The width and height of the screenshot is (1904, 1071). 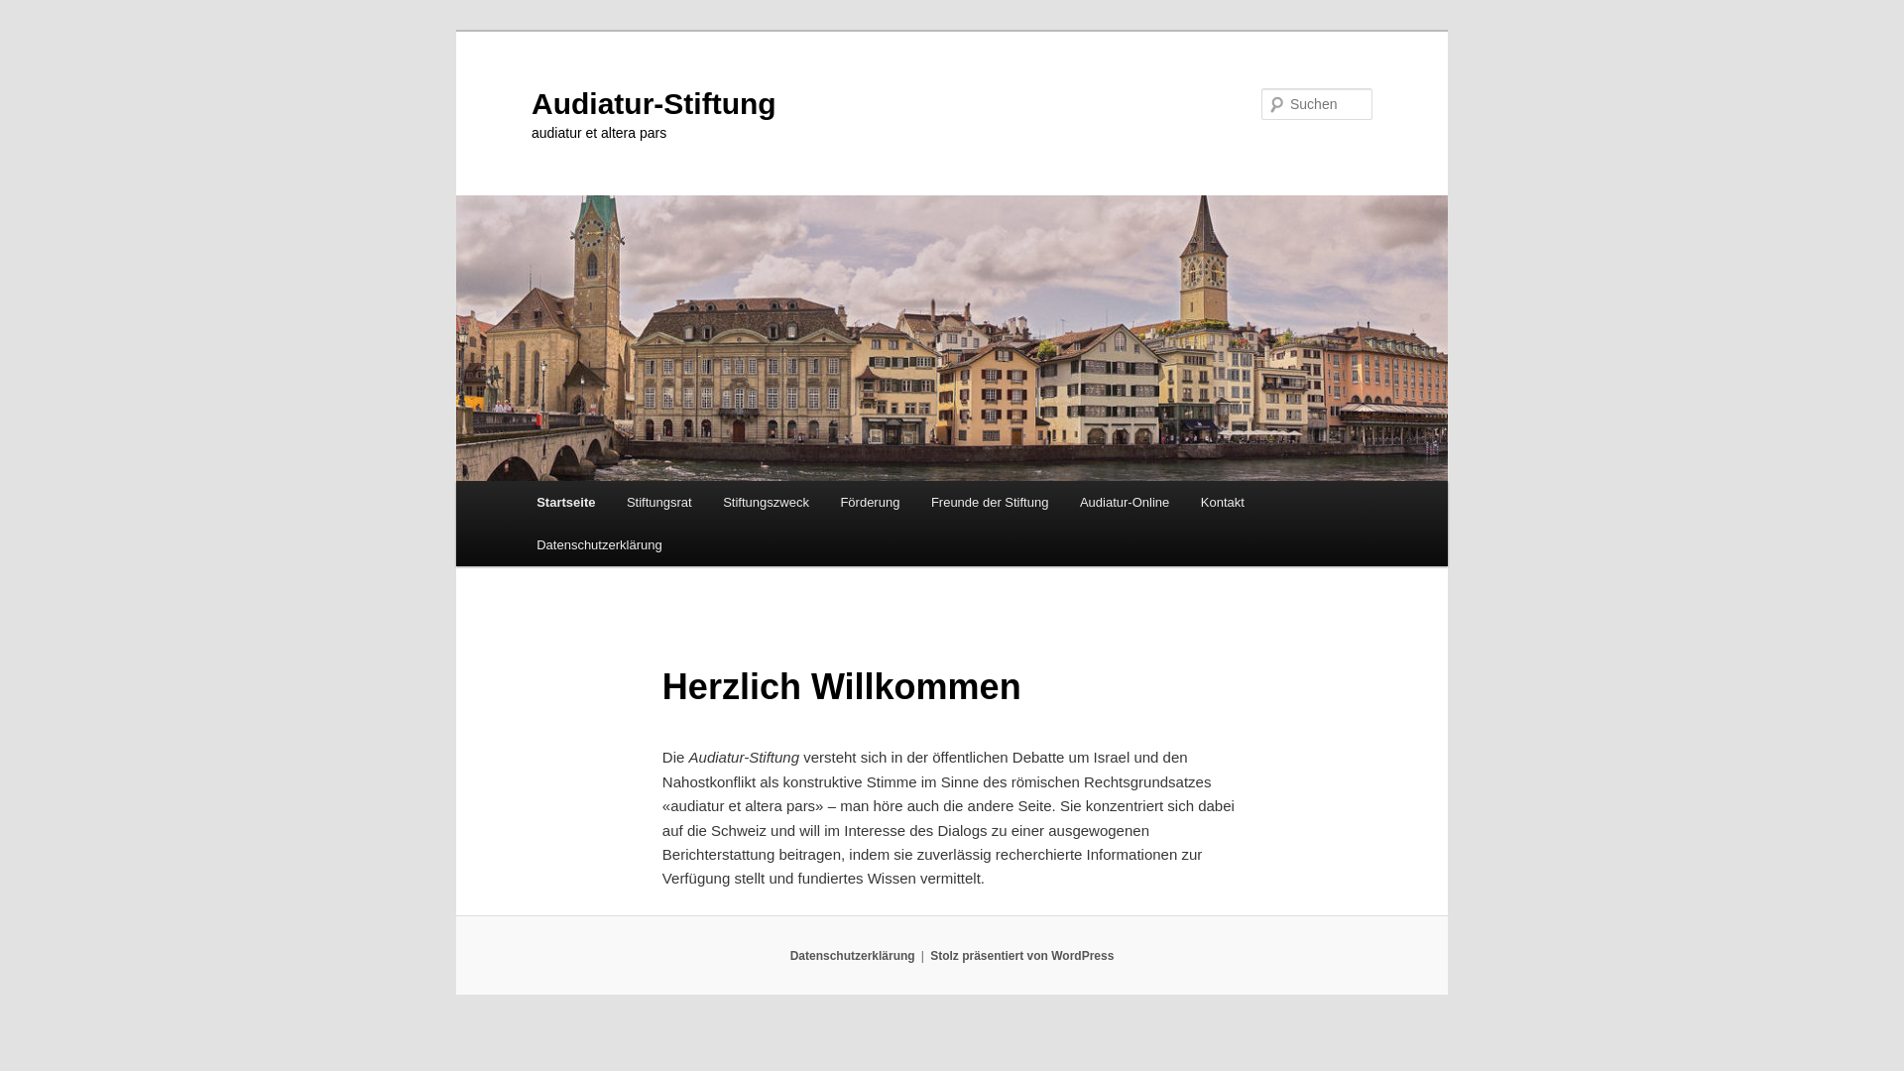 I want to click on Audiatur-Online, so click(x=1125, y=502).